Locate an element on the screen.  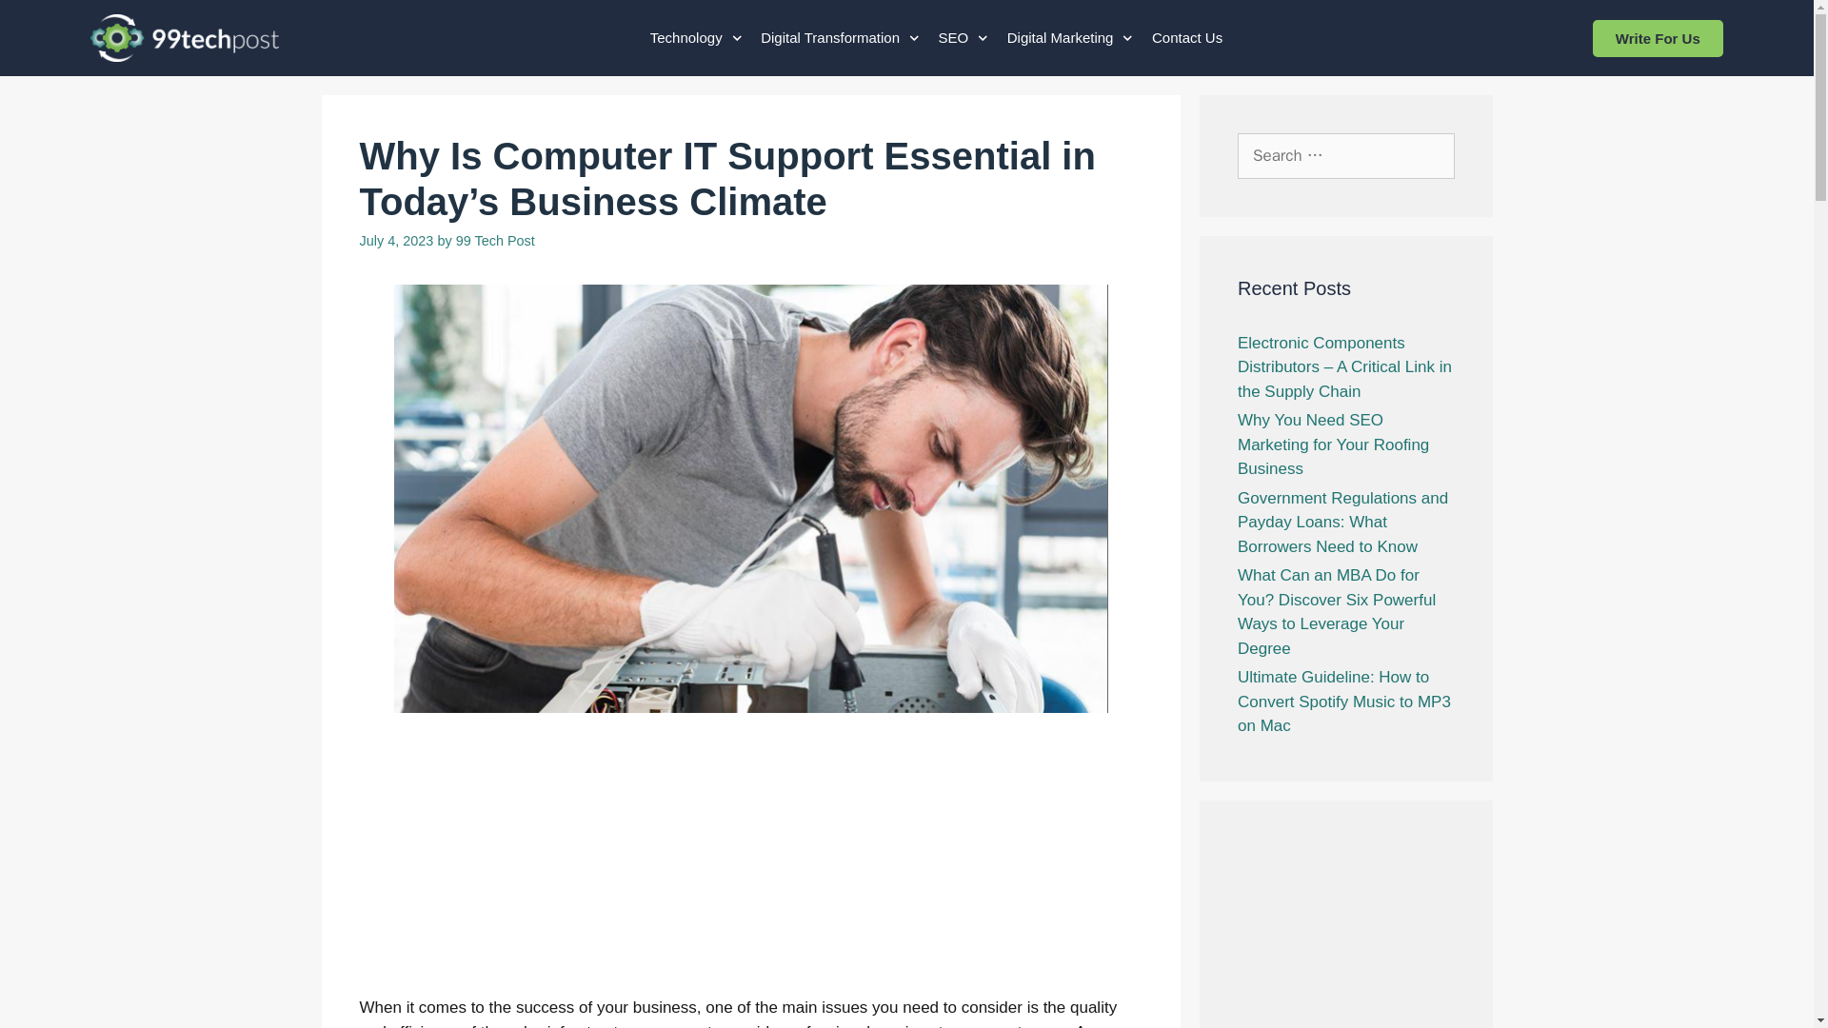
6:42 am is located at coordinates (397, 241).